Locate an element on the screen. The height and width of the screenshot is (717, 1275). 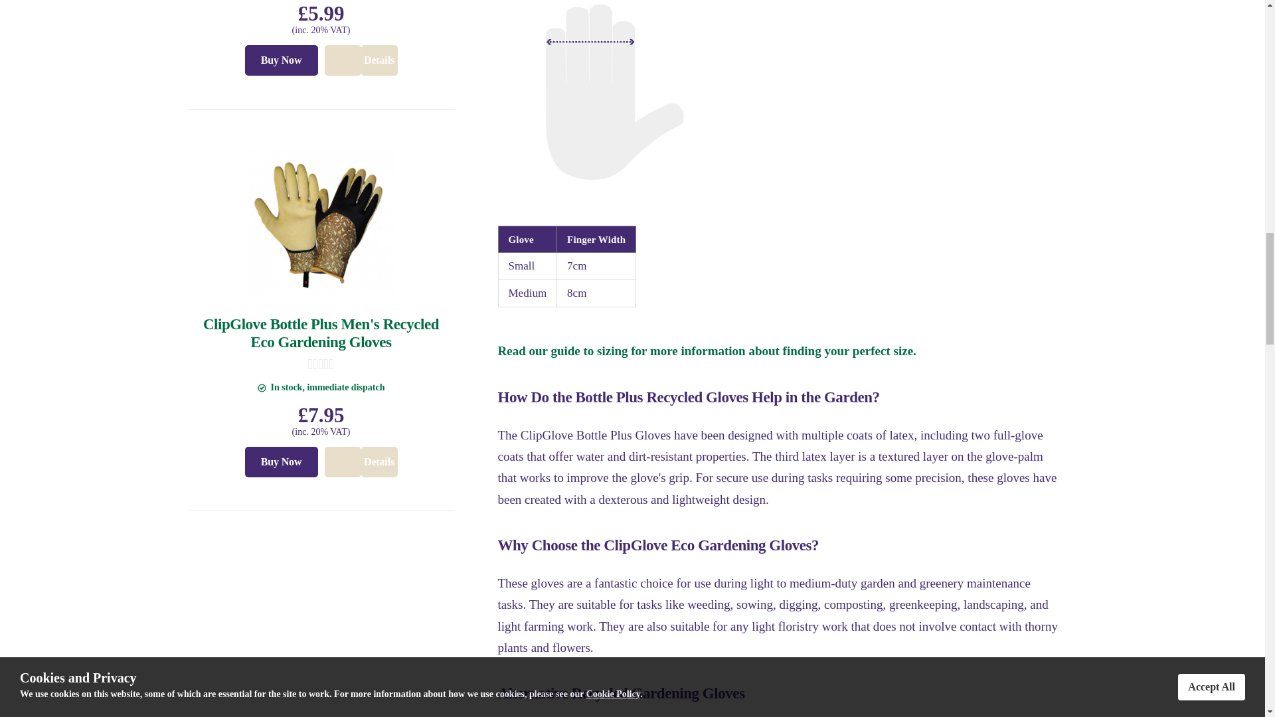
Details is located at coordinates (360, 60).